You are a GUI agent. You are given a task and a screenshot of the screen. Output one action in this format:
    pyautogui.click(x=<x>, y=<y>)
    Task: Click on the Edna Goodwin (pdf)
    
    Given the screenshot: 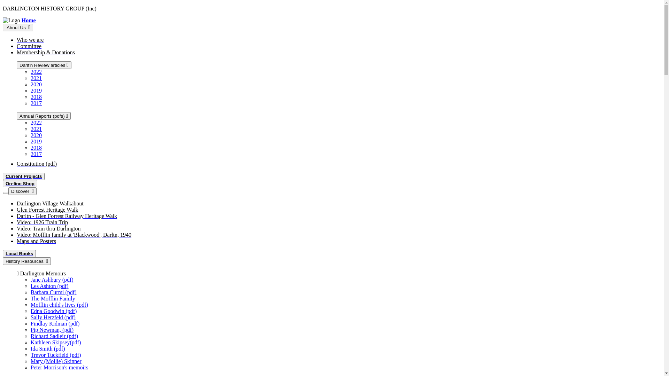 What is the action you would take?
    pyautogui.click(x=54, y=311)
    